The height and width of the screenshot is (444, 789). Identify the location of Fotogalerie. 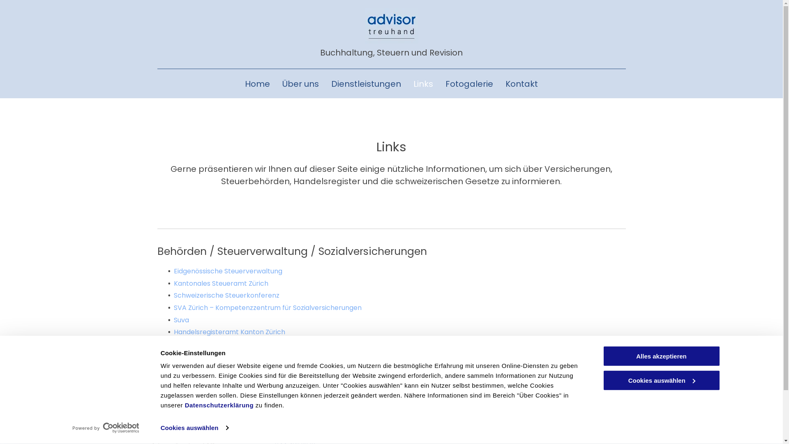
(469, 84).